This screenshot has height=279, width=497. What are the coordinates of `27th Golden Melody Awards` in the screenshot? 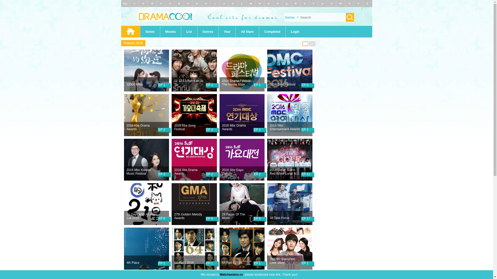 It's located at (190, 216).